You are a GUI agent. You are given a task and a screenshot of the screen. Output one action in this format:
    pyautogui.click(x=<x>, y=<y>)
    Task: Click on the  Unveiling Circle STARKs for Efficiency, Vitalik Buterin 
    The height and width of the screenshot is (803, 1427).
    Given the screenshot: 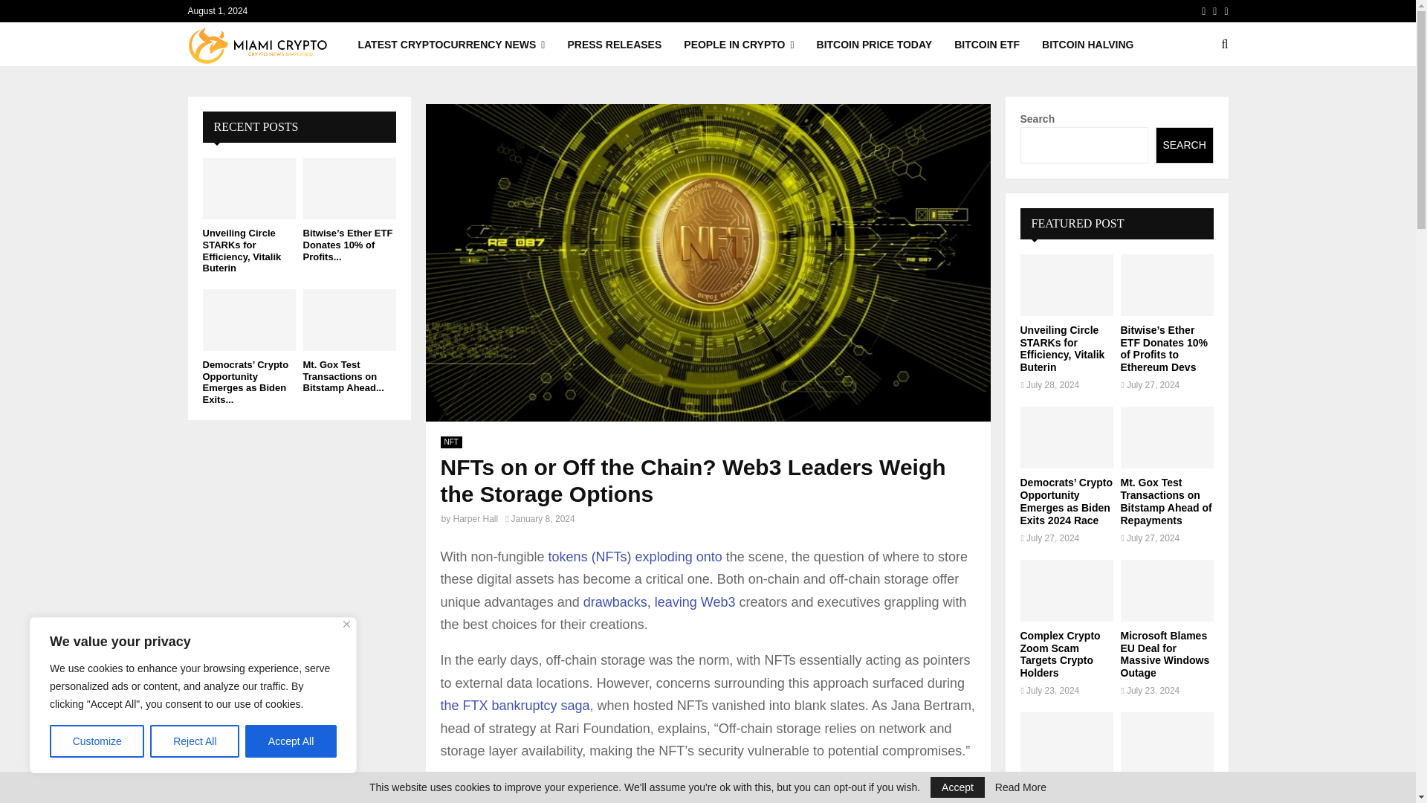 What is the action you would take?
    pyautogui.click(x=242, y=250)
    